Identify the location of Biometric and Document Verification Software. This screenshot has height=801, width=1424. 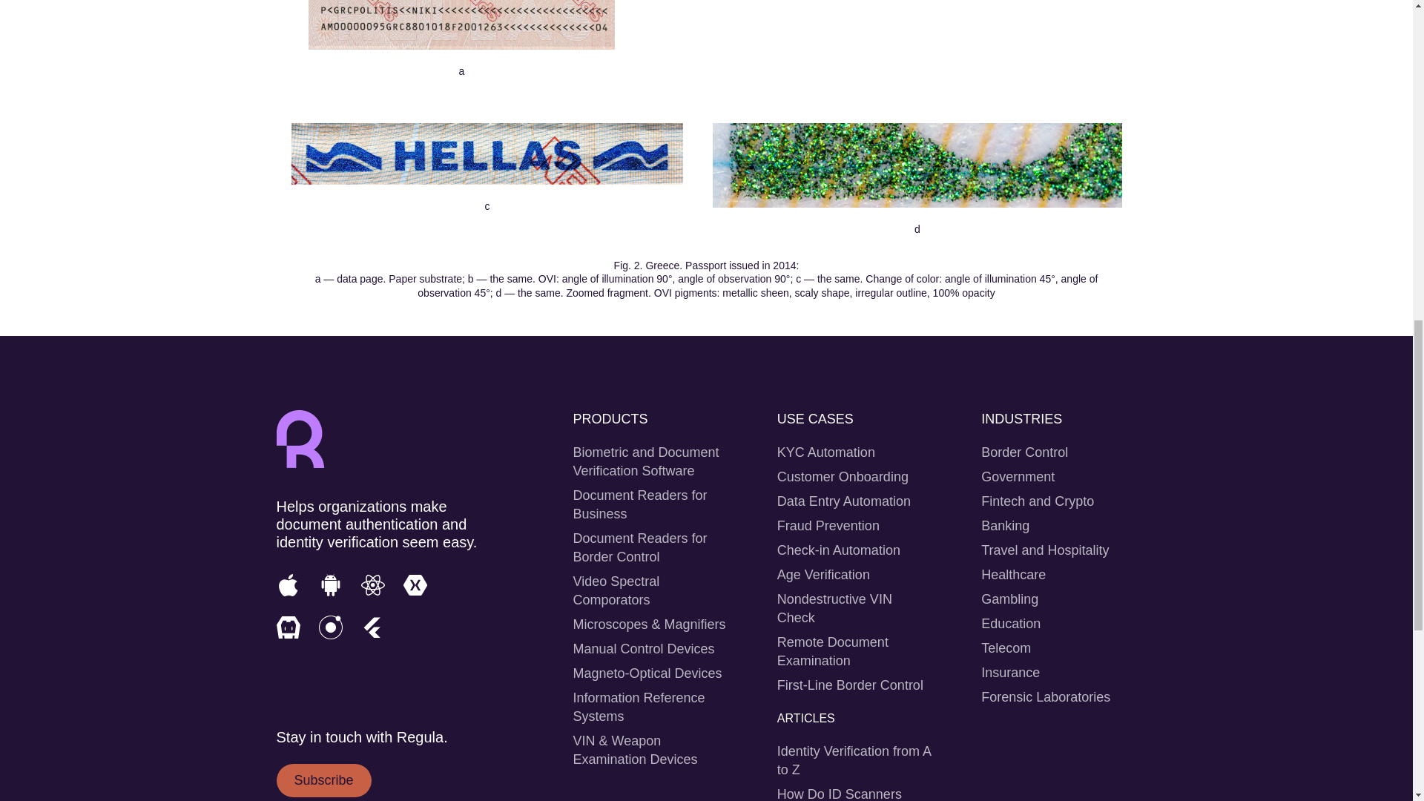
(645, 461).